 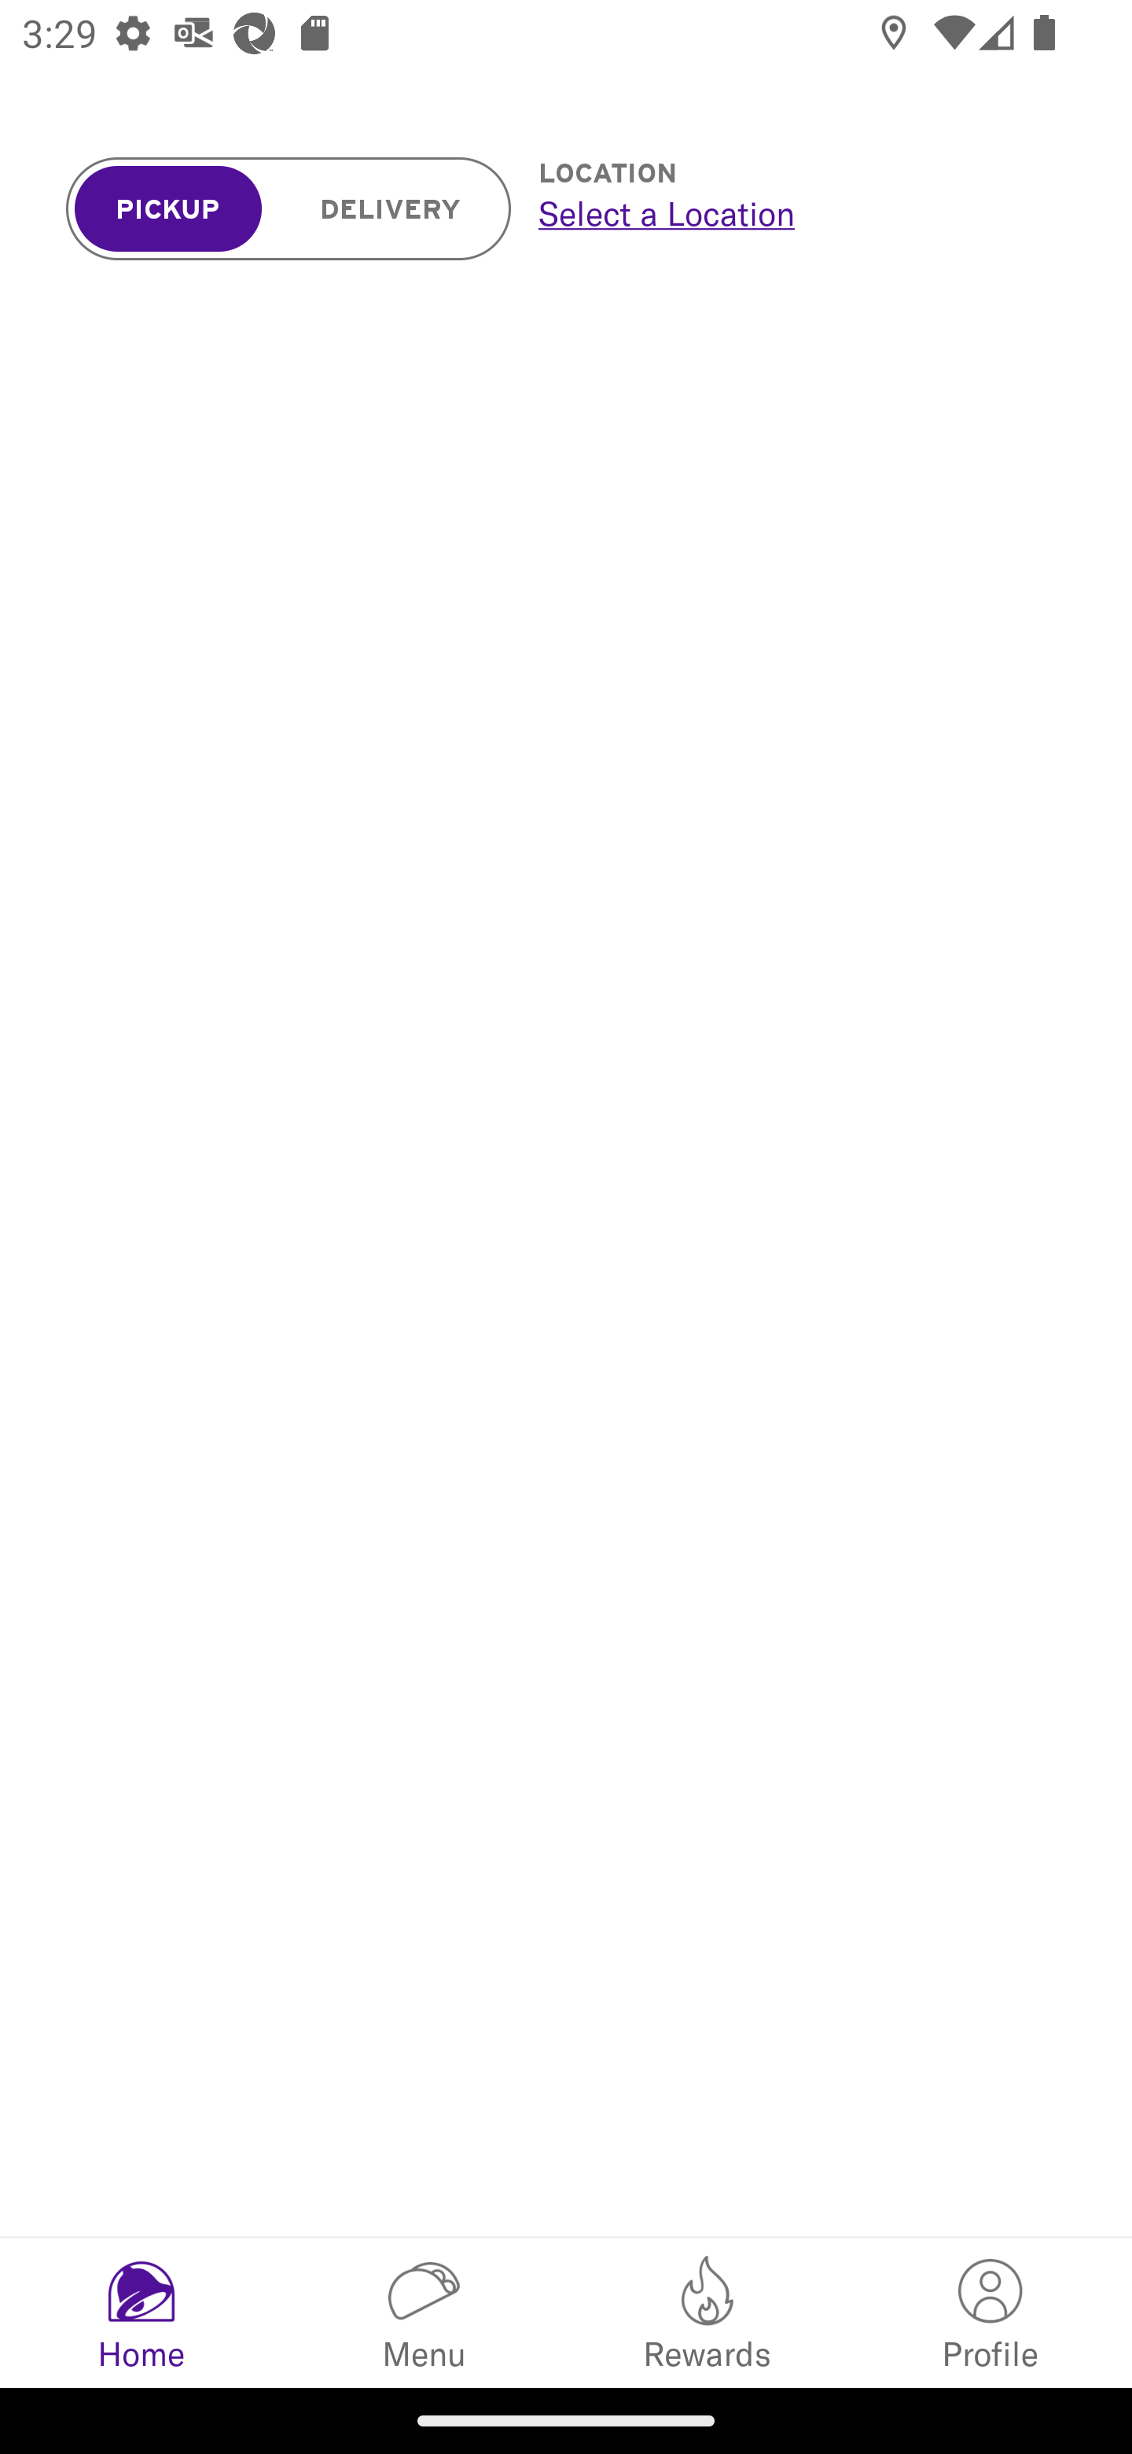 I want to click on PICKUP, so click(x=168, y=209).